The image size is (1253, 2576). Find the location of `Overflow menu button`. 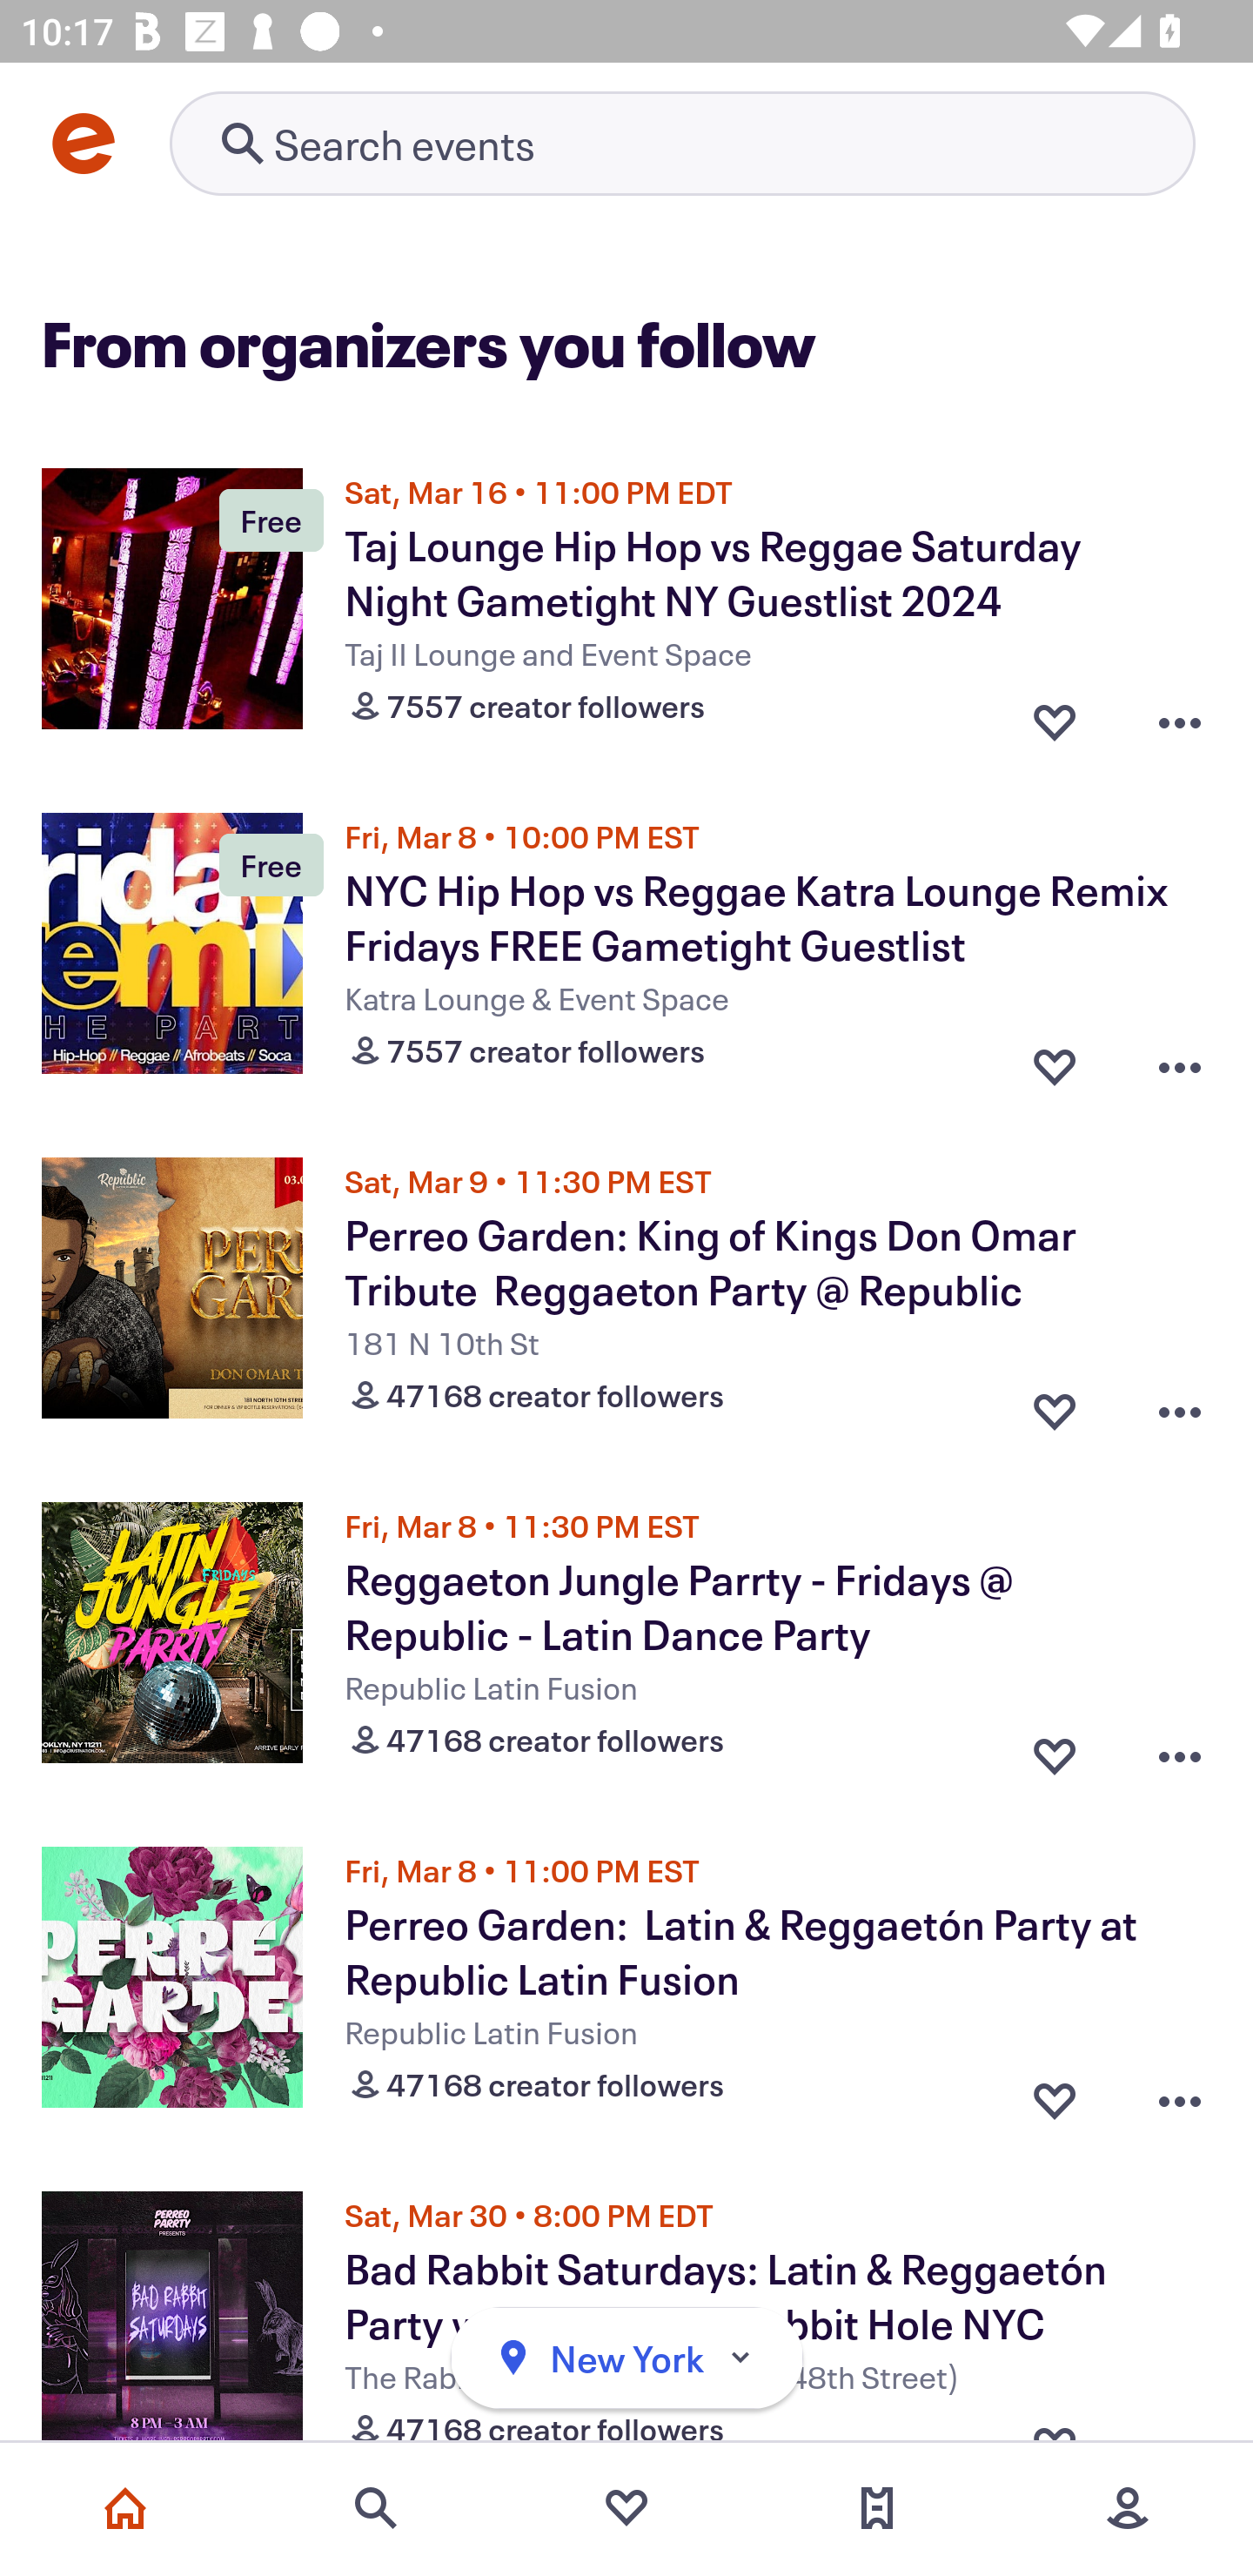

Overflow menu button is located at coordinates (1180, 2094).